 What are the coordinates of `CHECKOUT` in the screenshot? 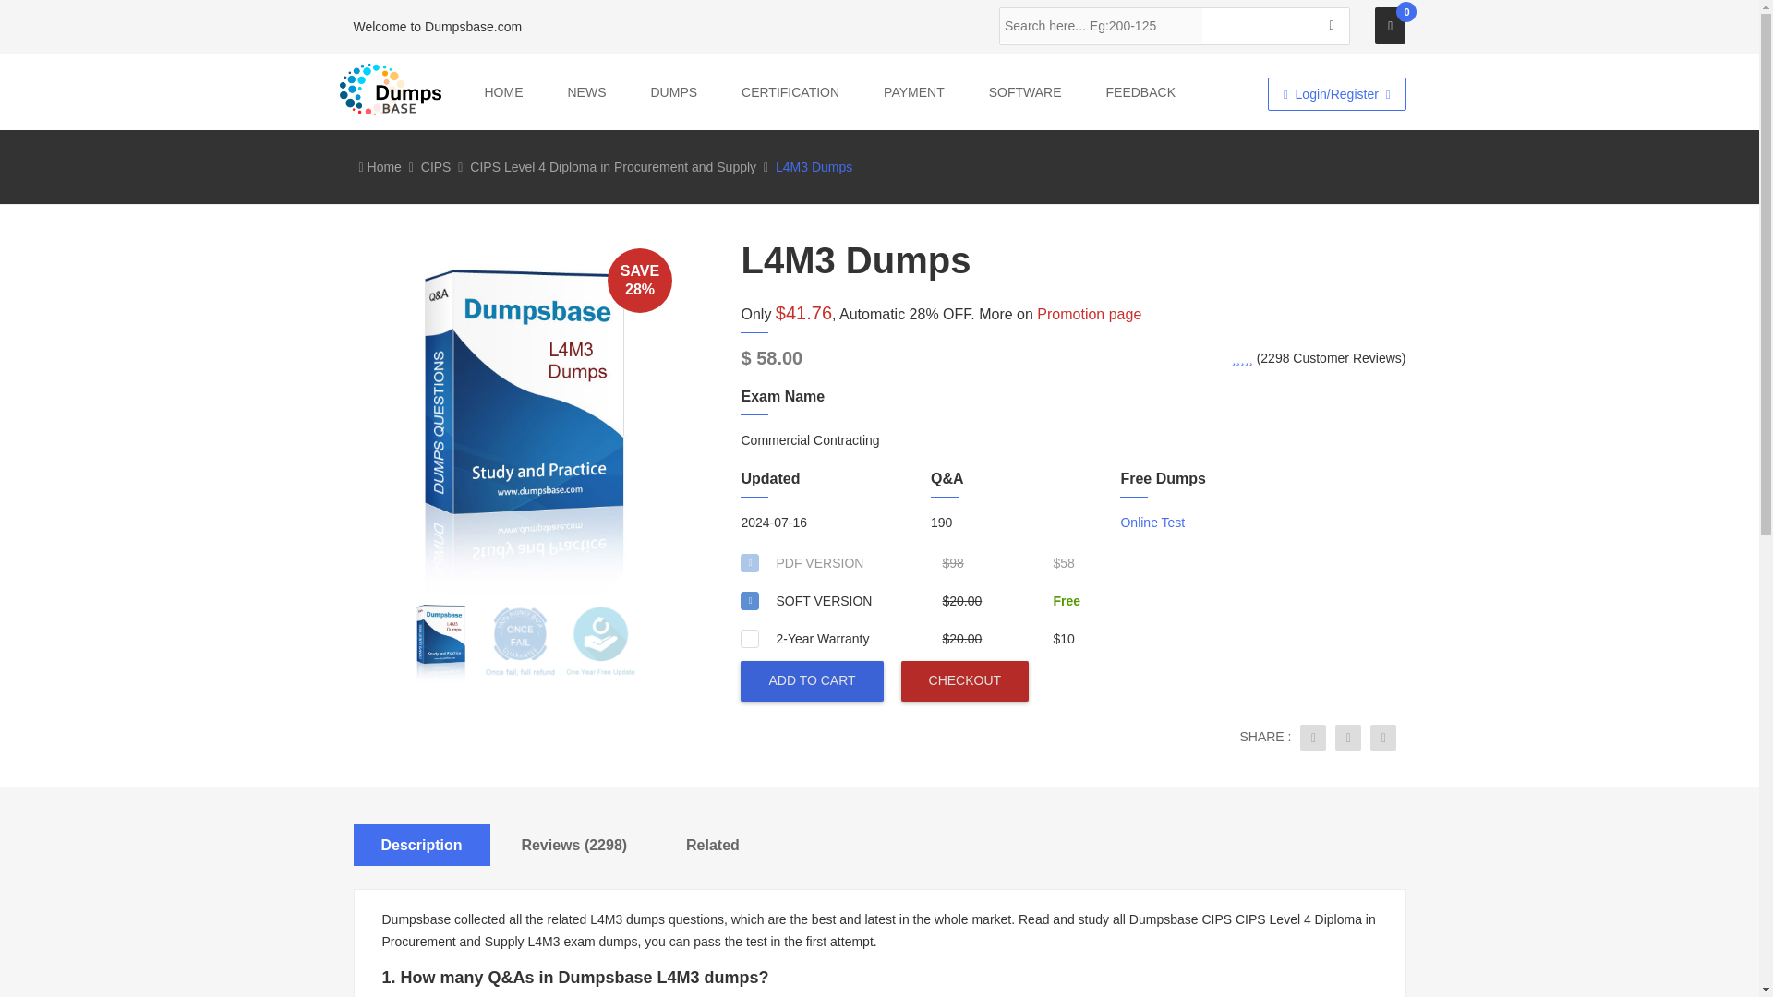 It's located at (965, 681).